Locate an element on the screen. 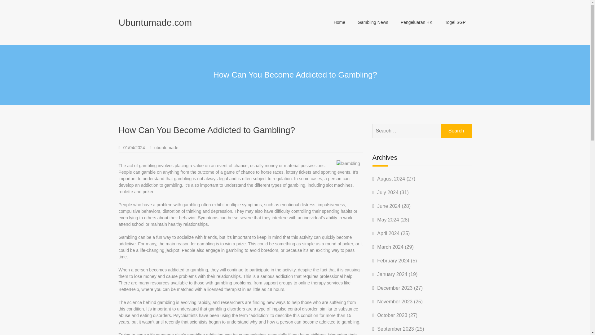 This screenshot has height=335, width=595. May 2024 is located at coordinates (388, 220).